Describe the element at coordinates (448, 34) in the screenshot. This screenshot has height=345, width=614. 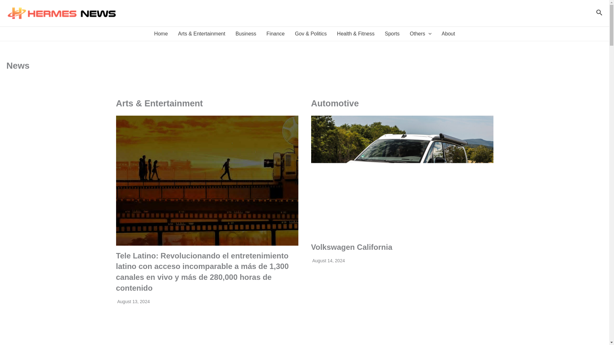
I see `About` at that location.